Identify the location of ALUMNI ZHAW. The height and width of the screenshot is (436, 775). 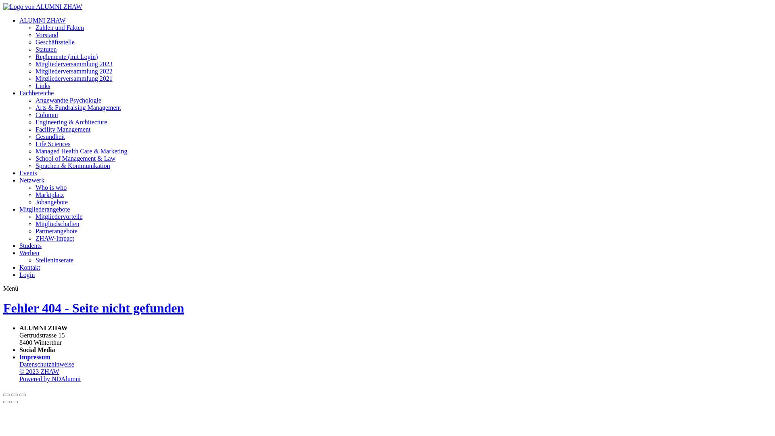
(43, 20).